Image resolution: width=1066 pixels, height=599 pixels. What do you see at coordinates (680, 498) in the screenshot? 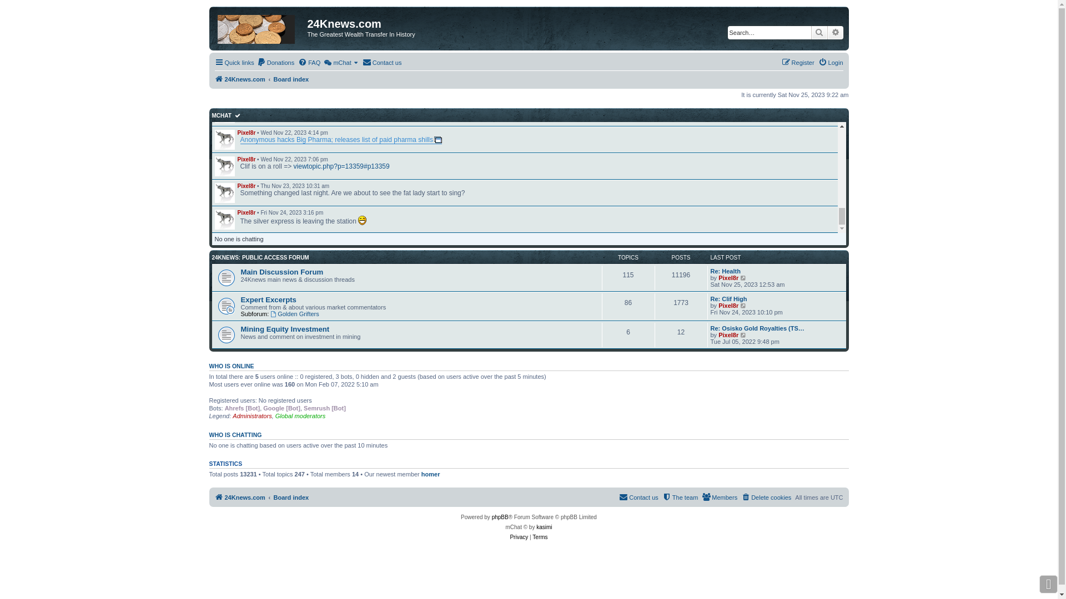
I see `The team` at bounding box center [680, 498].